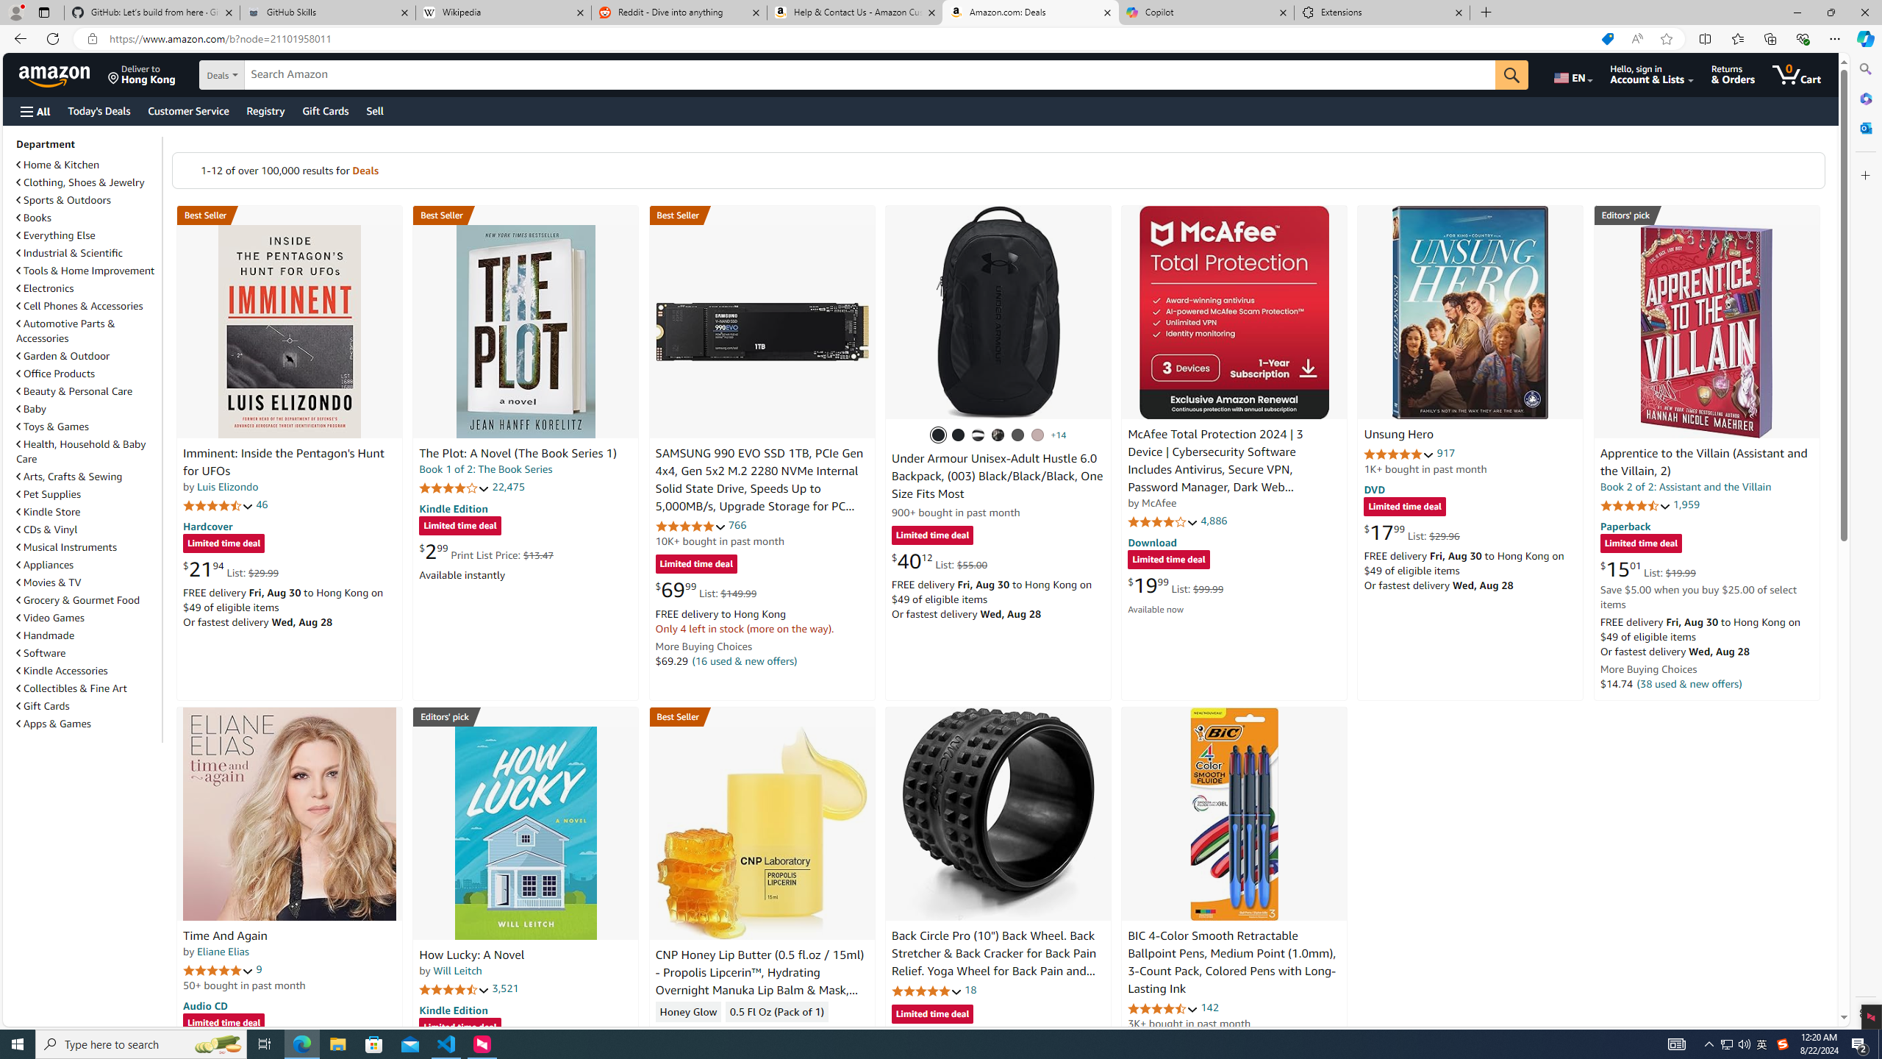  I want to click on $15.01 List: $19.99, so click(1647, 569).